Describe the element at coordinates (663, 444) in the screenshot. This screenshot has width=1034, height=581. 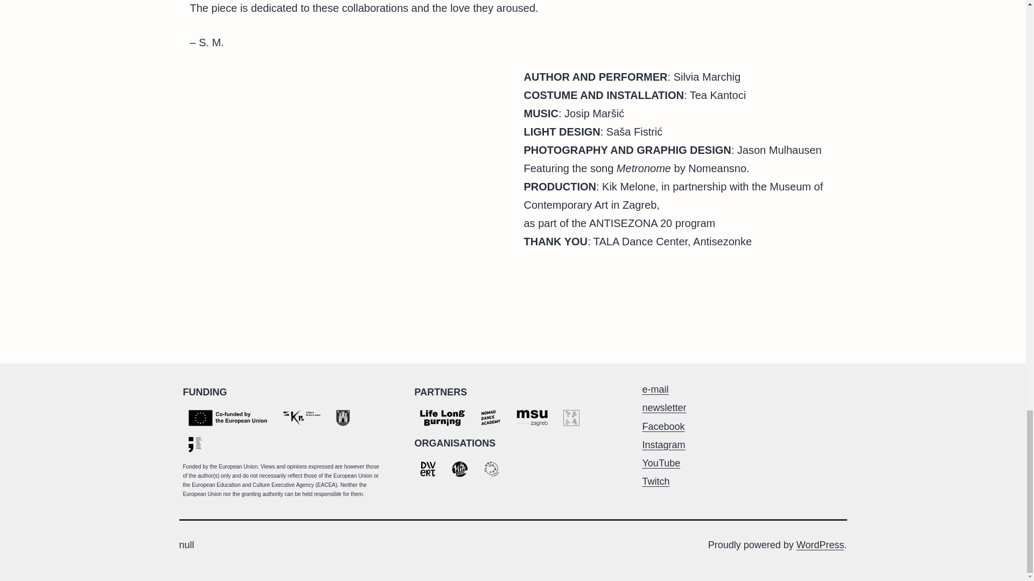
I see `Instagram` at that location.